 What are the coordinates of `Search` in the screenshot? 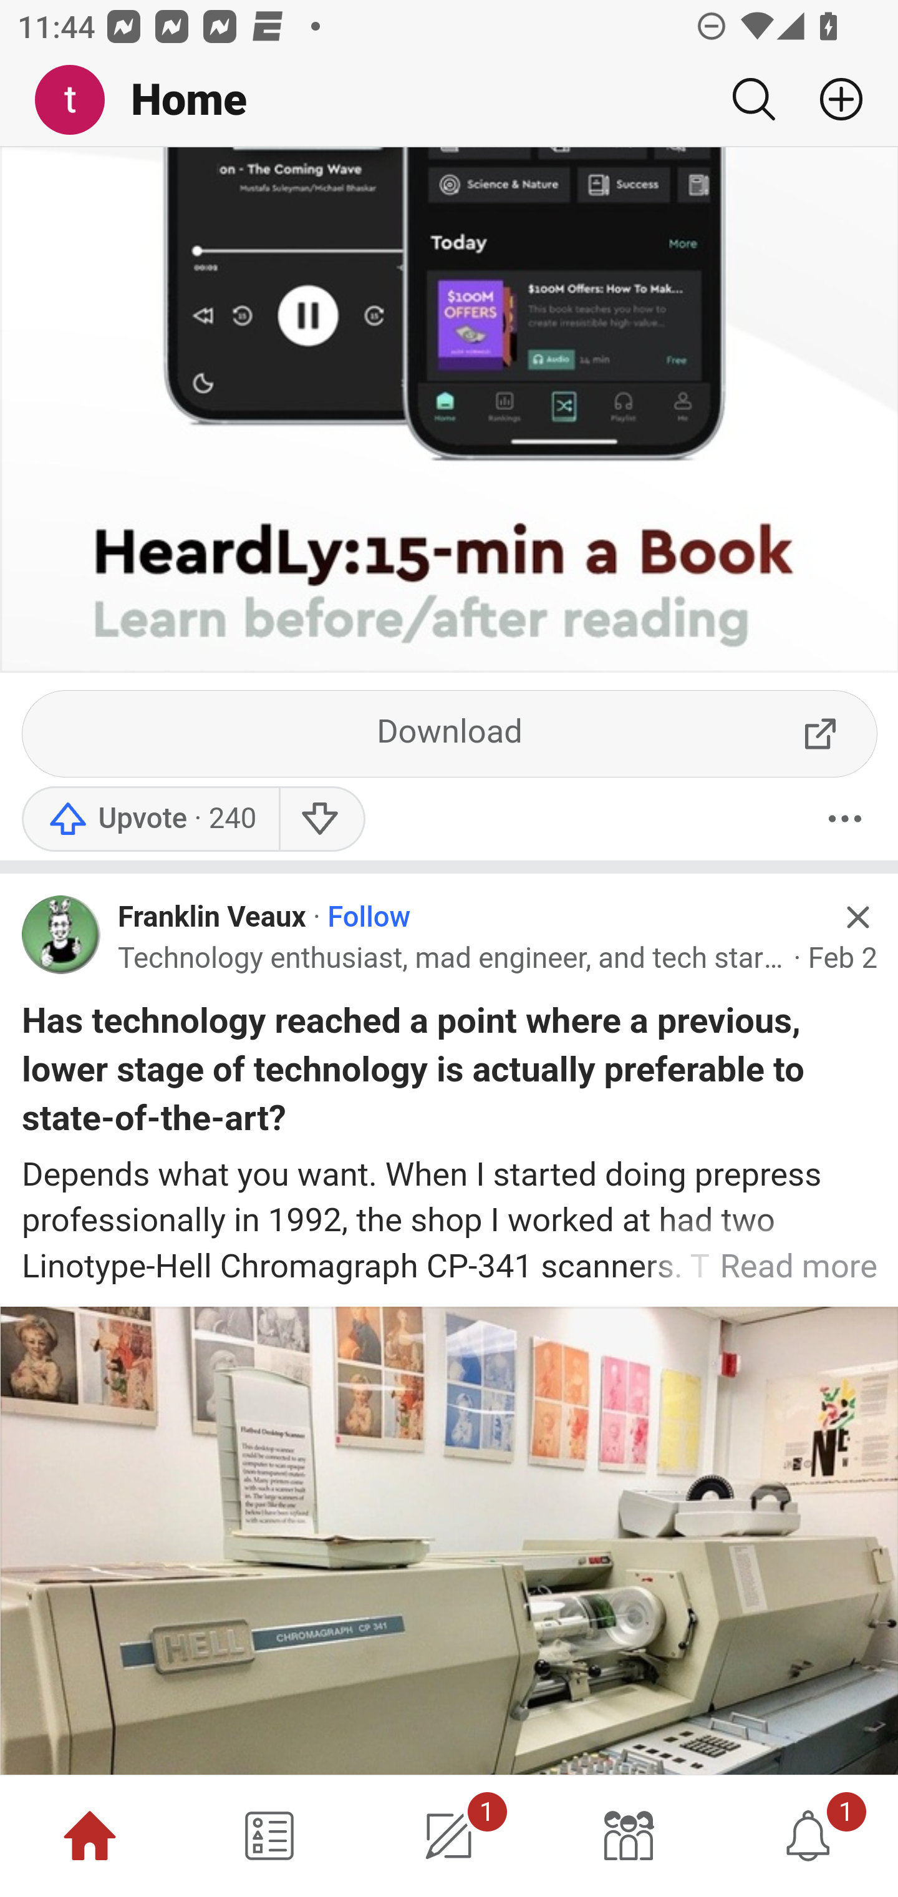 It's located at (753, 99).